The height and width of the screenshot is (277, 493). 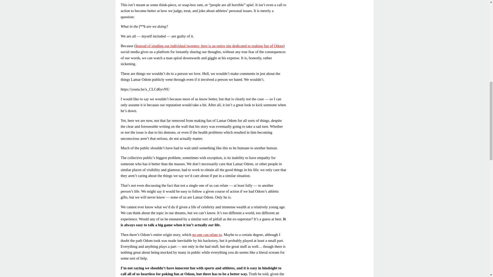 What do you see at coordinates (207, 235) in the screenshot?
I see `no one can relate to` at bounding box center [207, 235].